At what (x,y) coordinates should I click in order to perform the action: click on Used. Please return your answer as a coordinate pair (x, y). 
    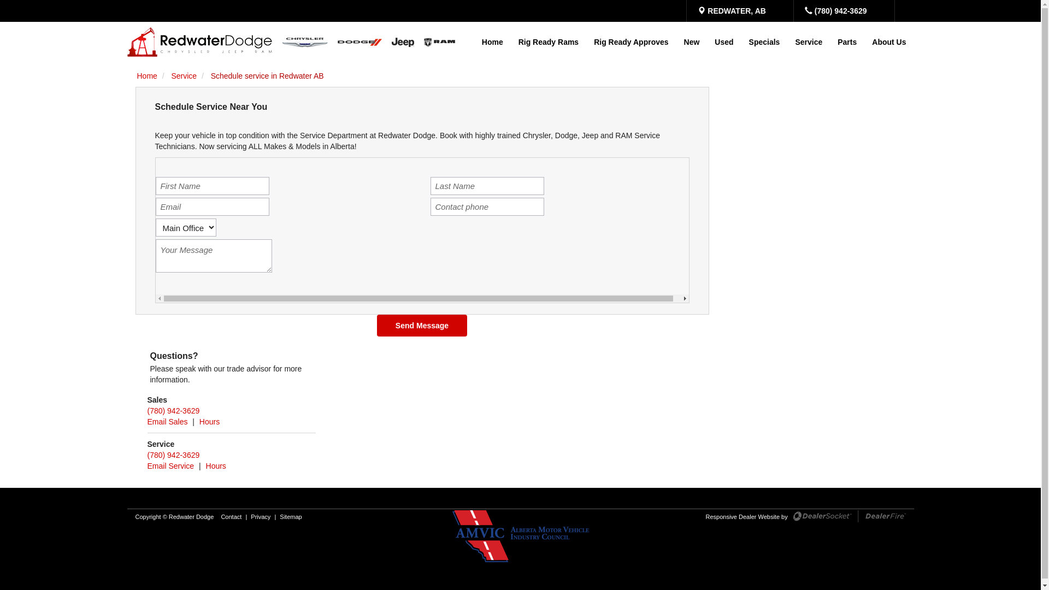
    Looking at the image, I should click on (724, 42).